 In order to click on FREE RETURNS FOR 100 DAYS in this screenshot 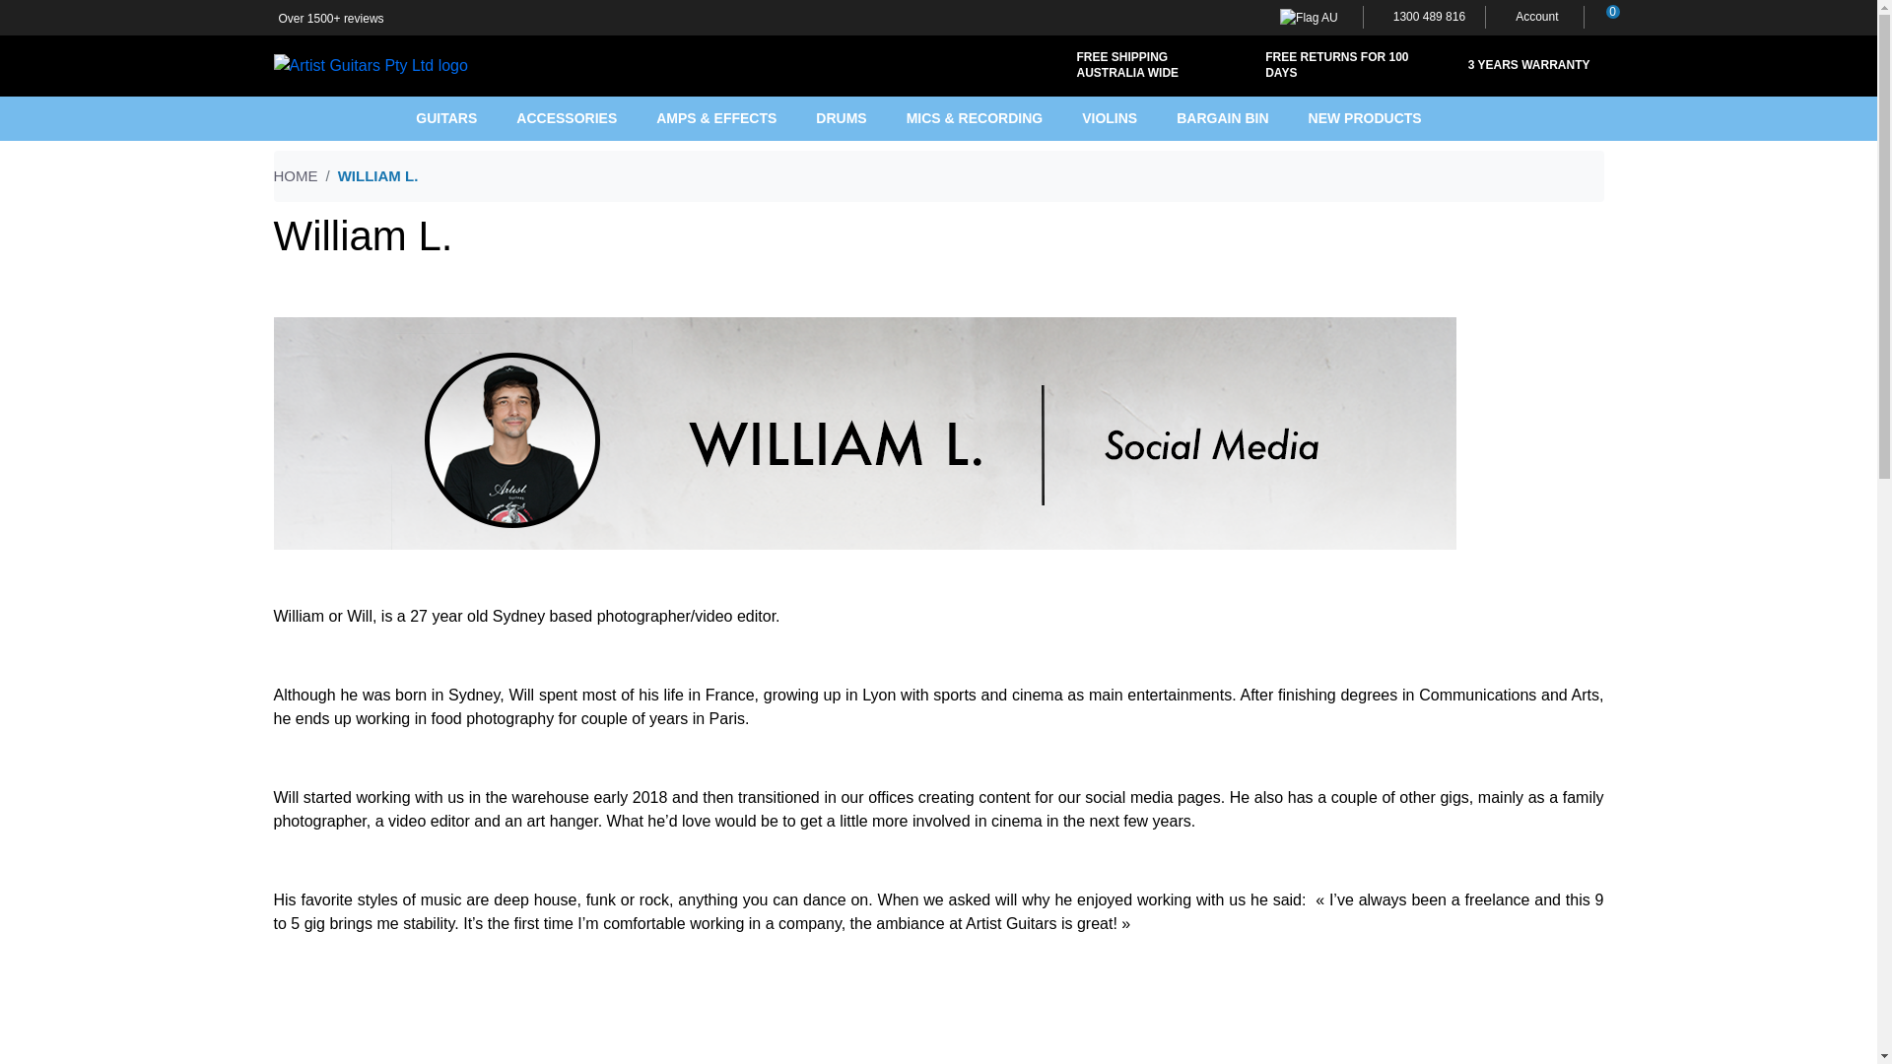, I will do `click(1335, 65)`.